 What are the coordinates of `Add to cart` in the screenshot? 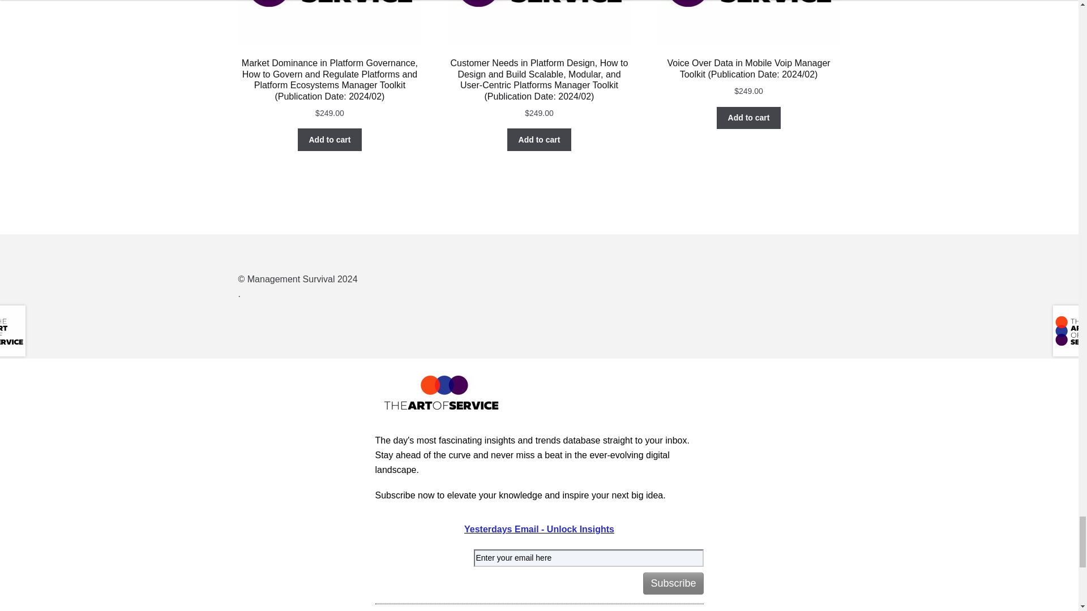 It's located at (539, 139).